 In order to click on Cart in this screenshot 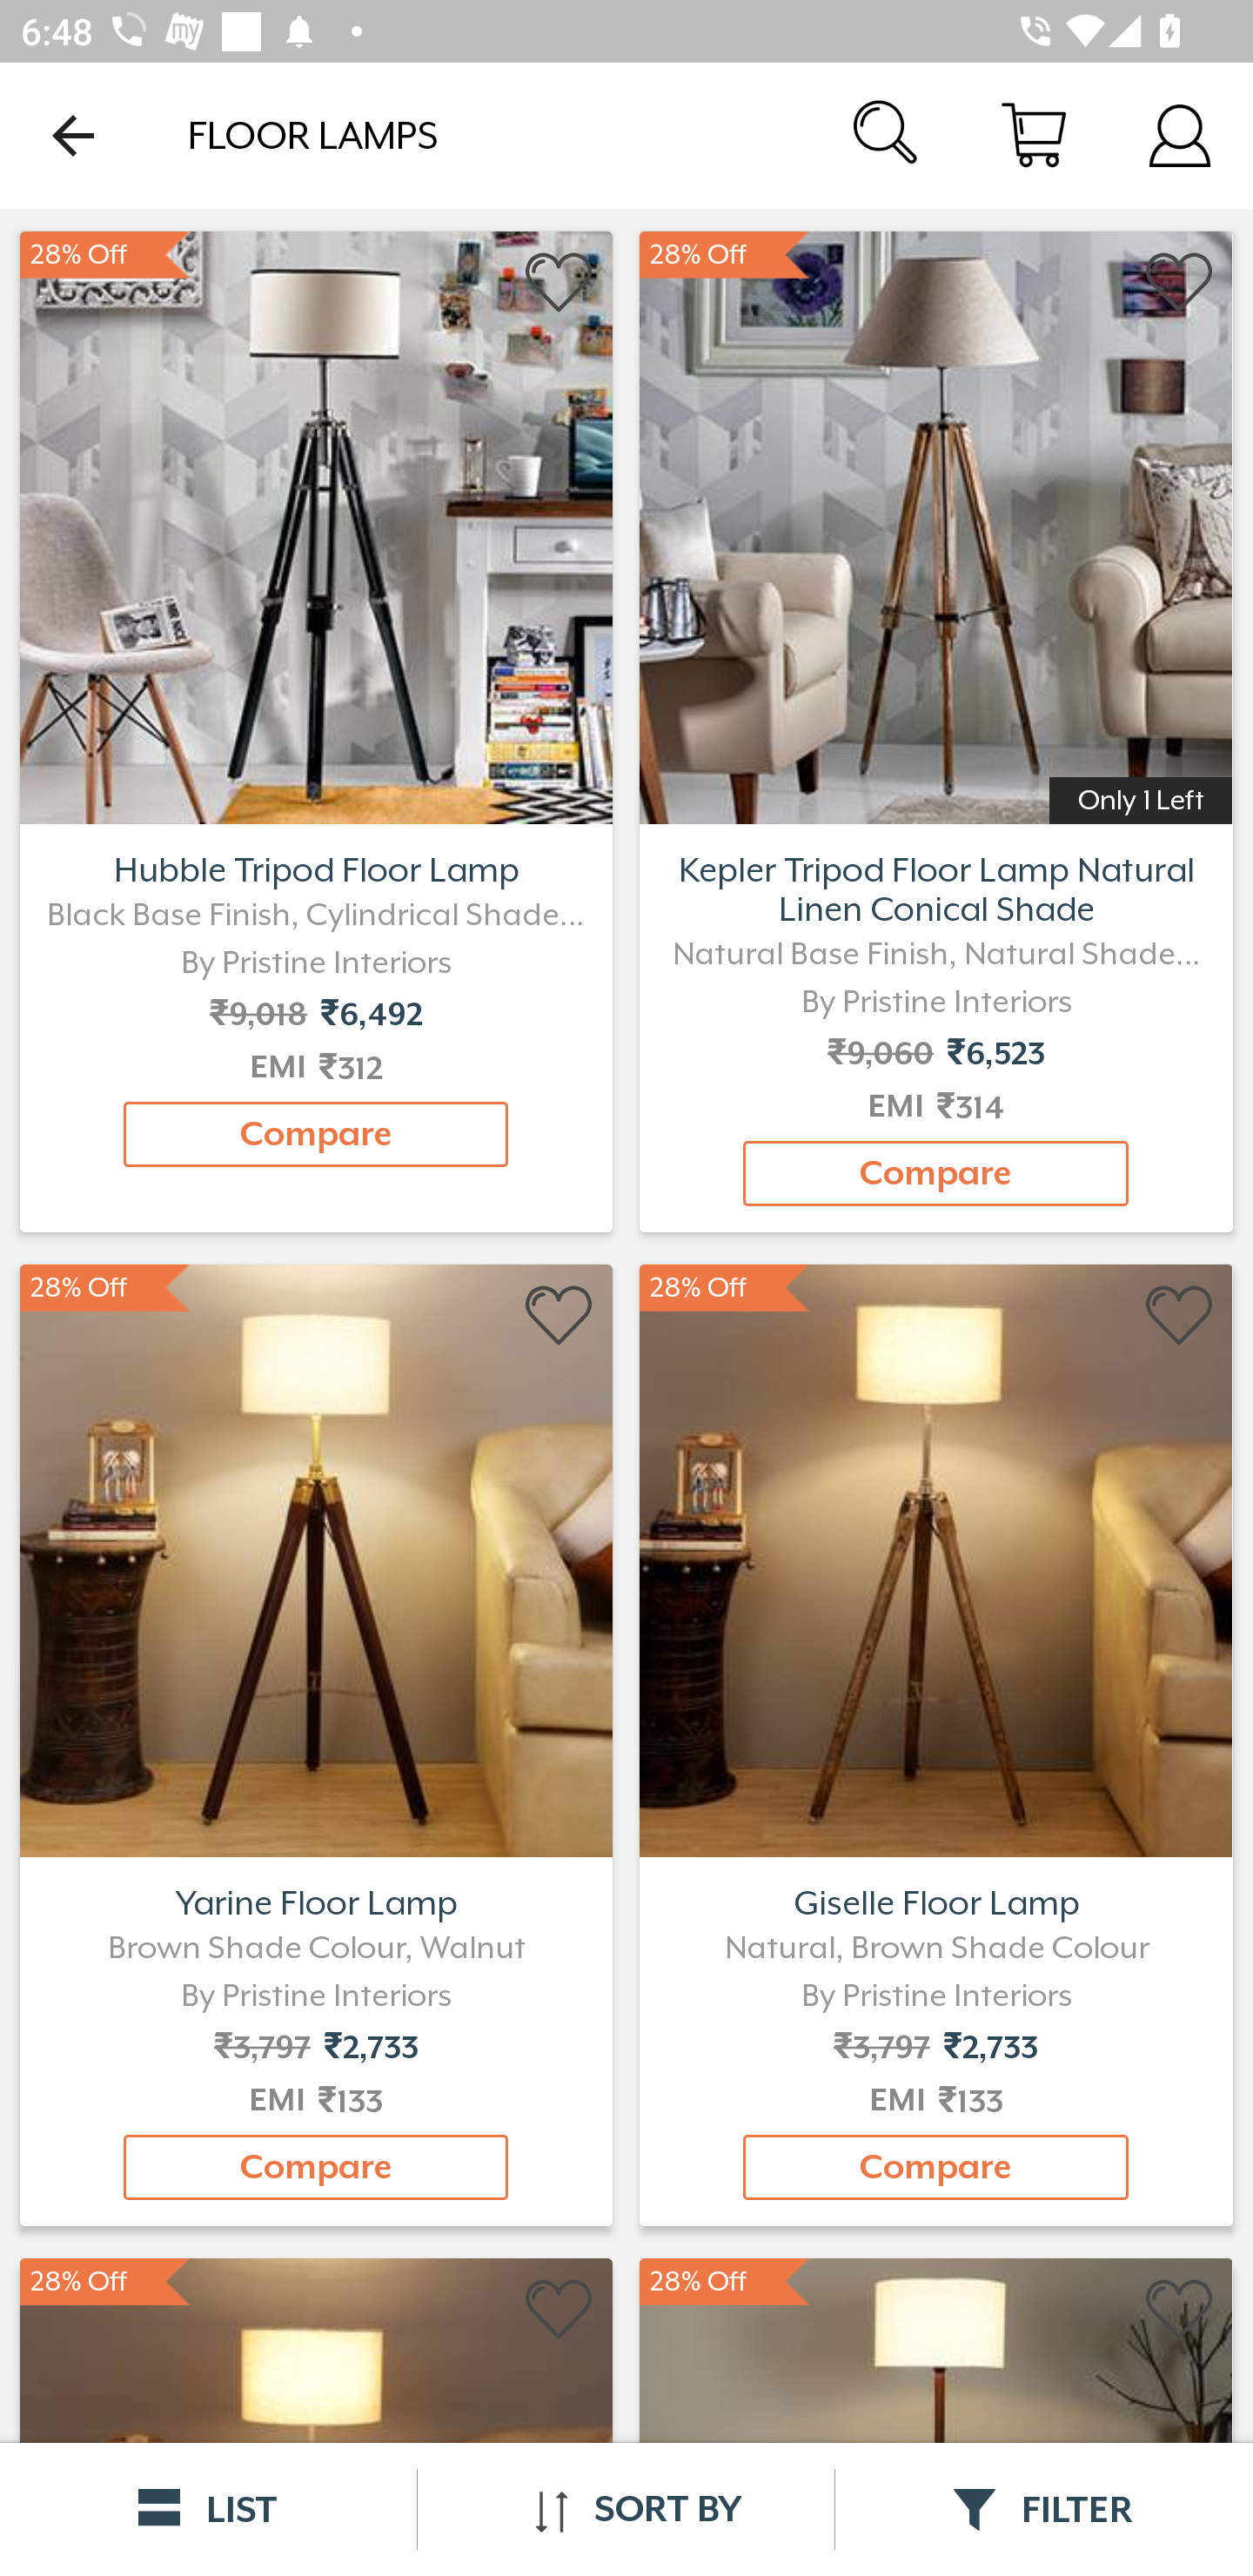, I will do `click(1034, 134)`.